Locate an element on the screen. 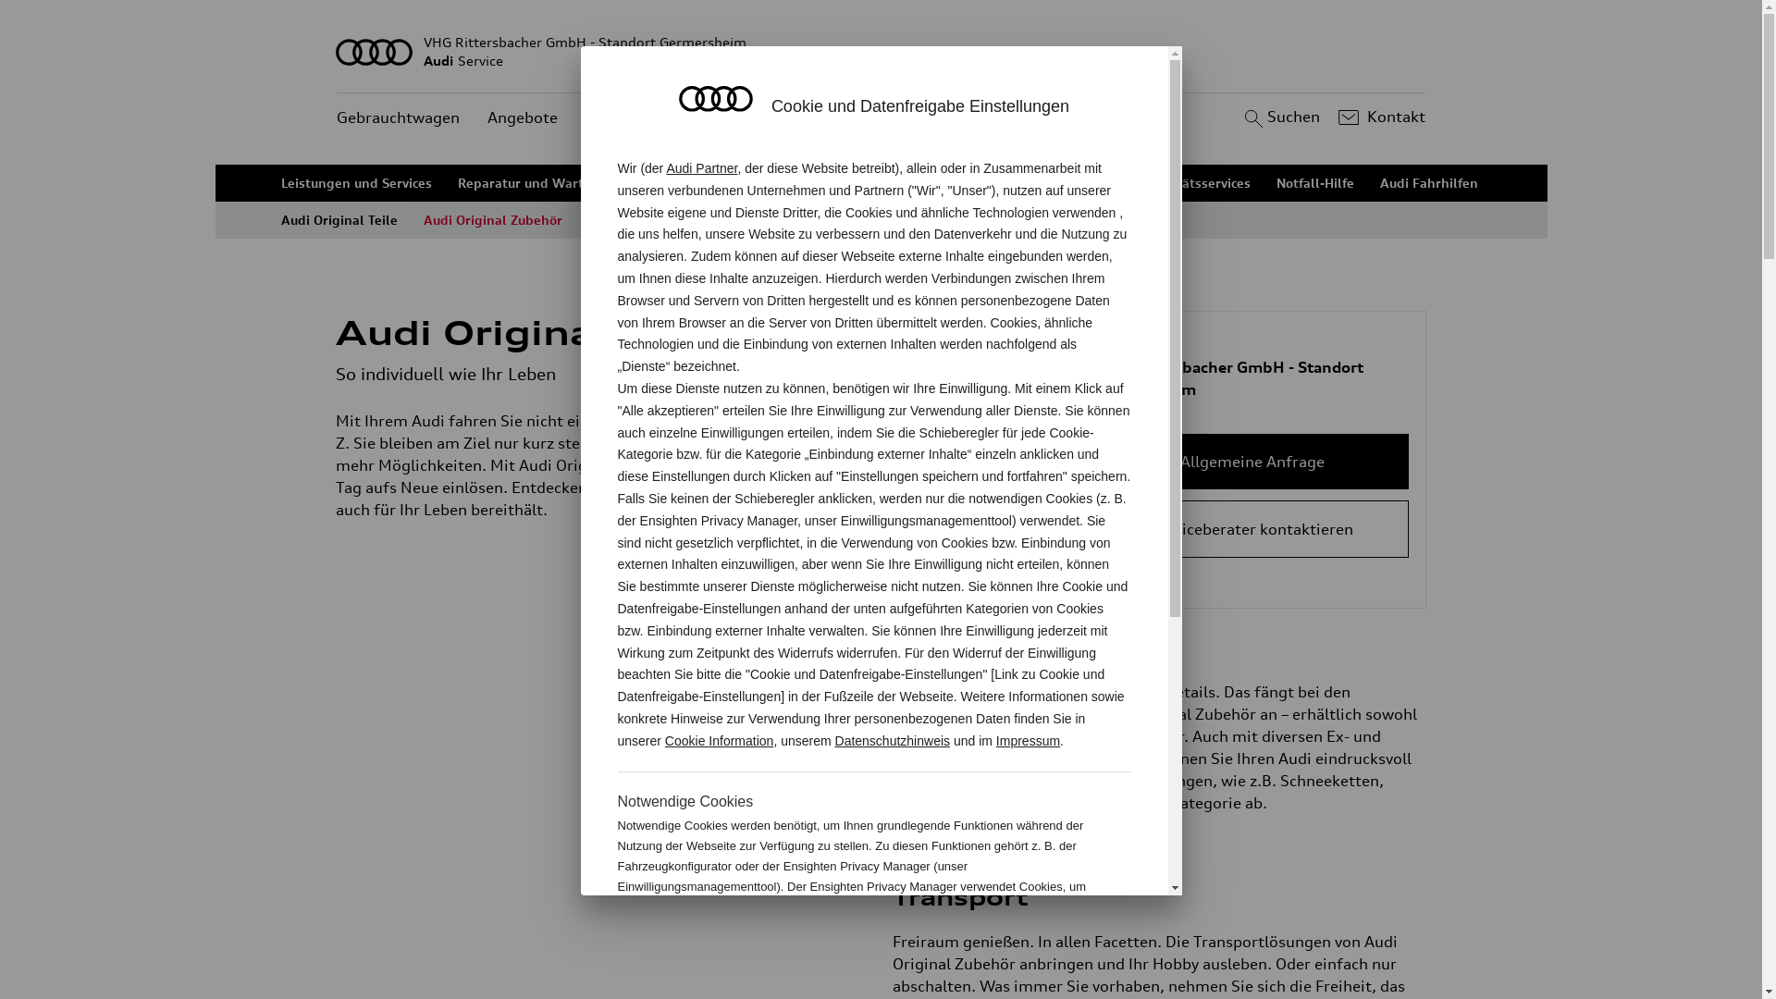 The width and height of the screenshot is (1776, 999). Angebote is located at coordinates (523, 118).